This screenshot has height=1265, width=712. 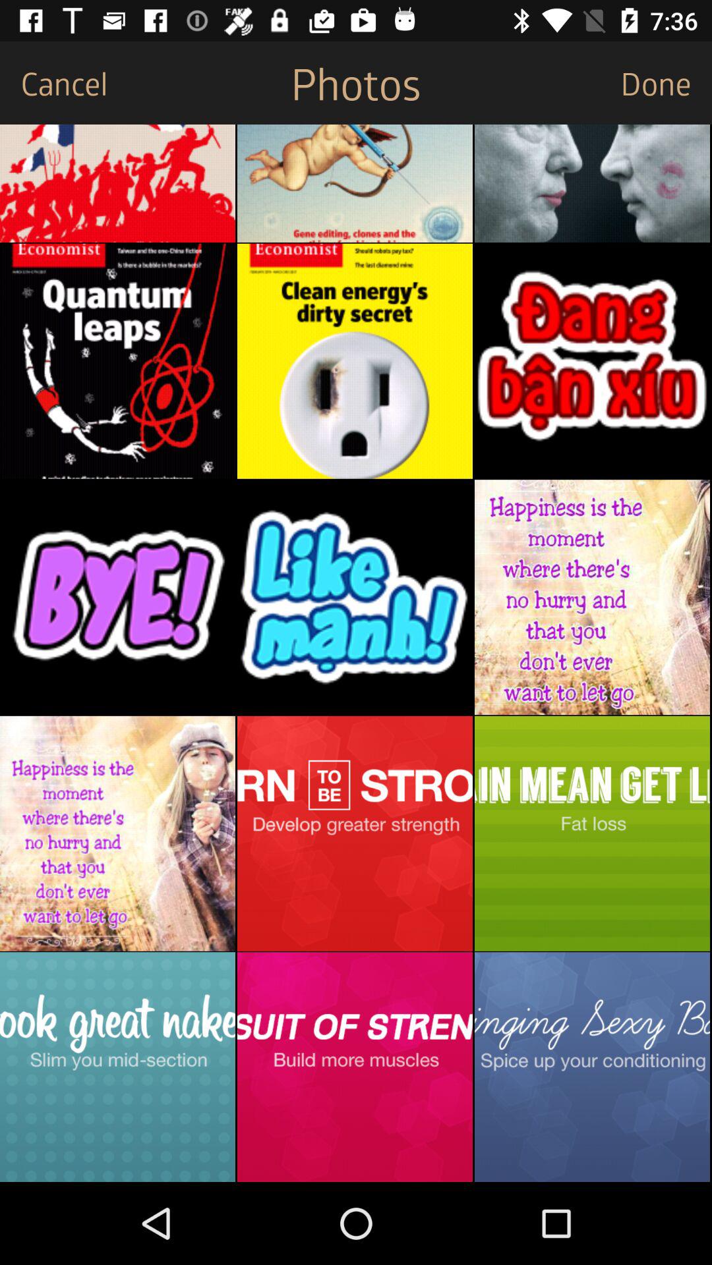 What do you see at coordinates (592, 833) in the screenshot?
I see `select photo` at bounding box center [592, 833].